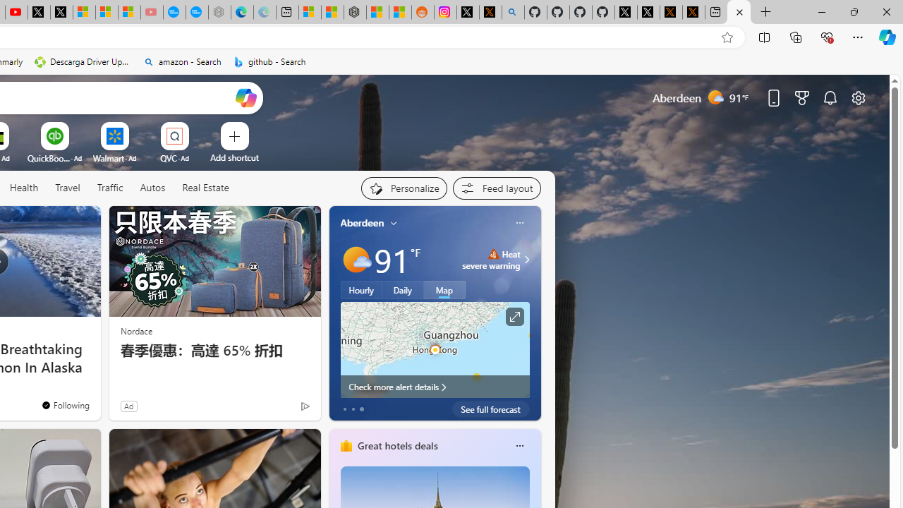  I want to click on Descarga Driver Updater, so click(83, 62).